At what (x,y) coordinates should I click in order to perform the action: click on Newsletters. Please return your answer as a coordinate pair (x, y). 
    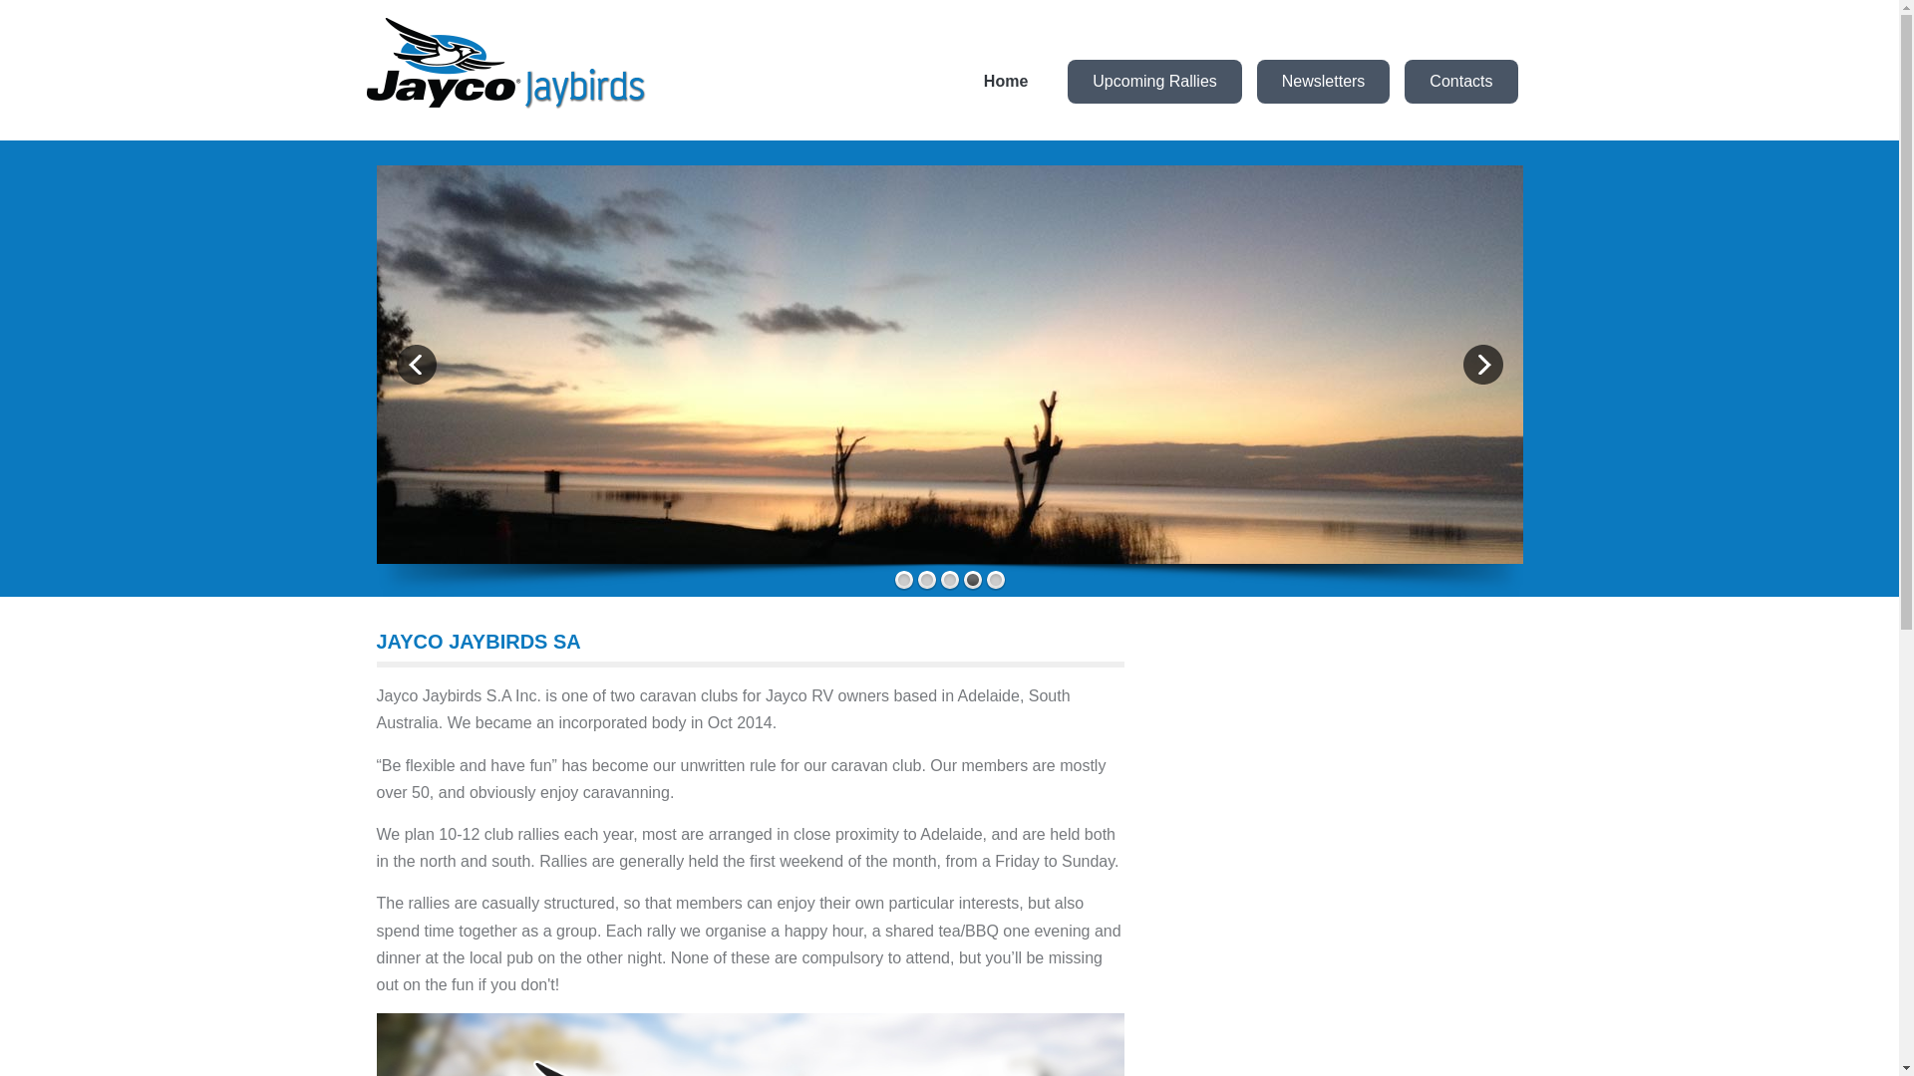
    Looking at the image, I should click on (1324, 82).